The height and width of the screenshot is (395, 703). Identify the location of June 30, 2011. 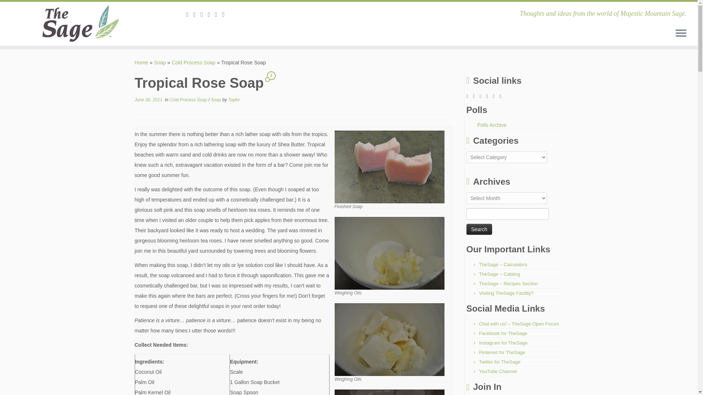
(149, 99).